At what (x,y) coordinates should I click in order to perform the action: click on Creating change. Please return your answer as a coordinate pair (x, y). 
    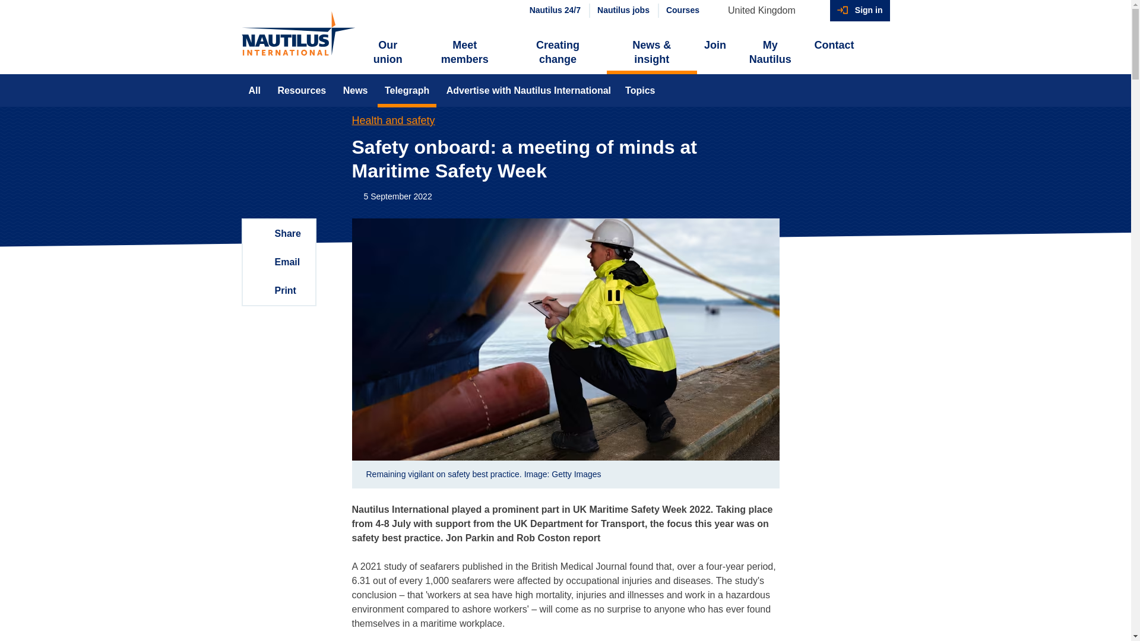
    Looking at the image, I should click on (557, 52).